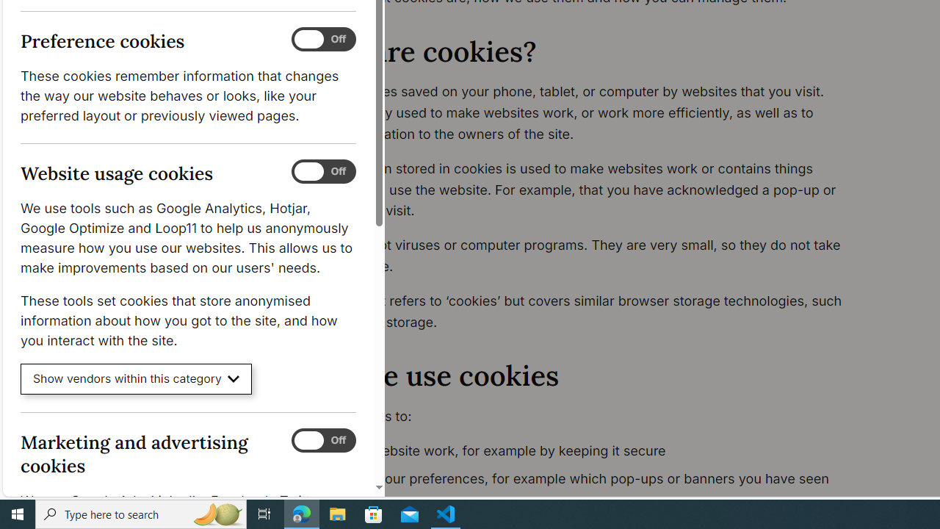  I want to click on Website usage cookies, so click(323, 172).